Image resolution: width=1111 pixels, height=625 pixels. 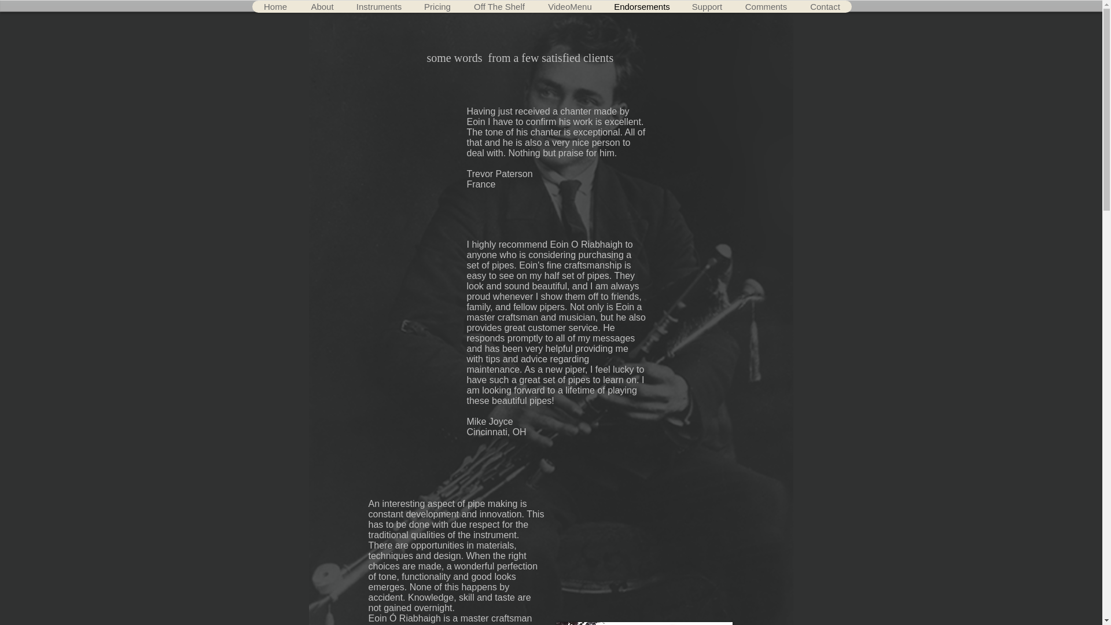 I want to click on Endorsements, so click(x=641, y=6).